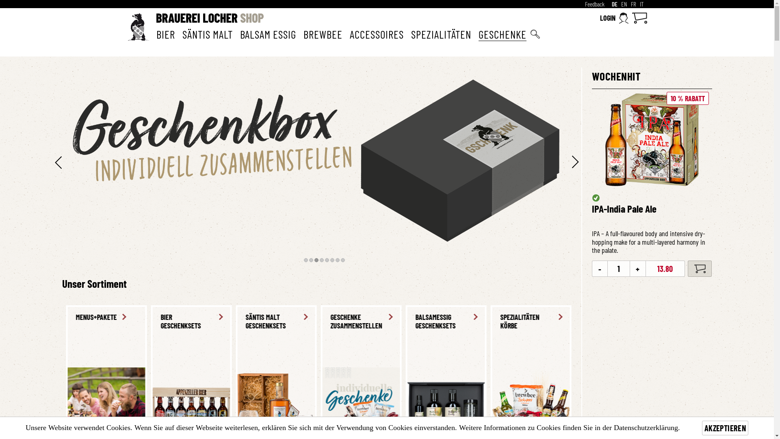 The image size is (780, 439). I want to click on AKZEPTIEREN, so click(725, 428).